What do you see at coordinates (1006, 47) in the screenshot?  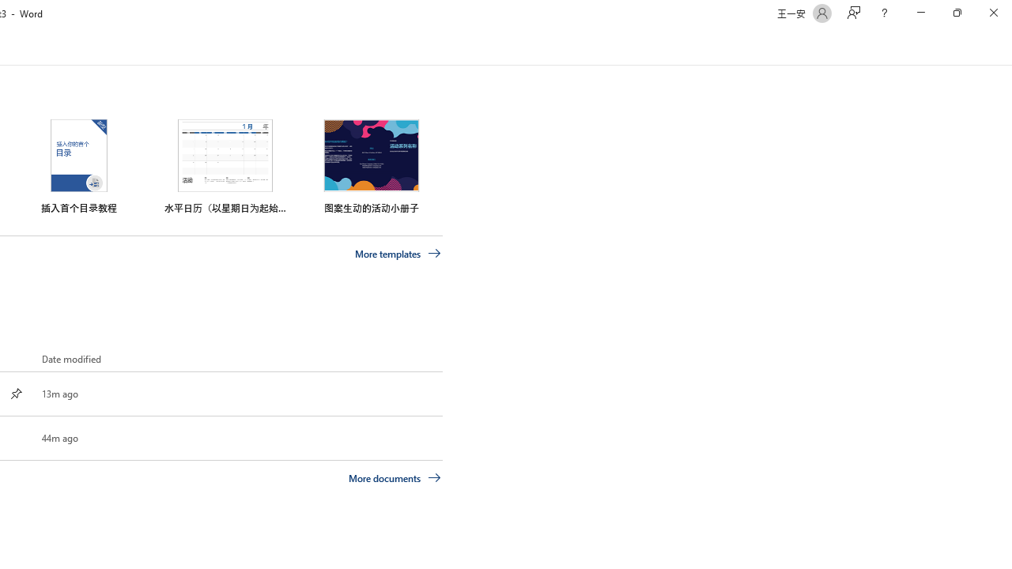 I see `Class: NetUIScrollBar` at bounding box center [1006, 47].